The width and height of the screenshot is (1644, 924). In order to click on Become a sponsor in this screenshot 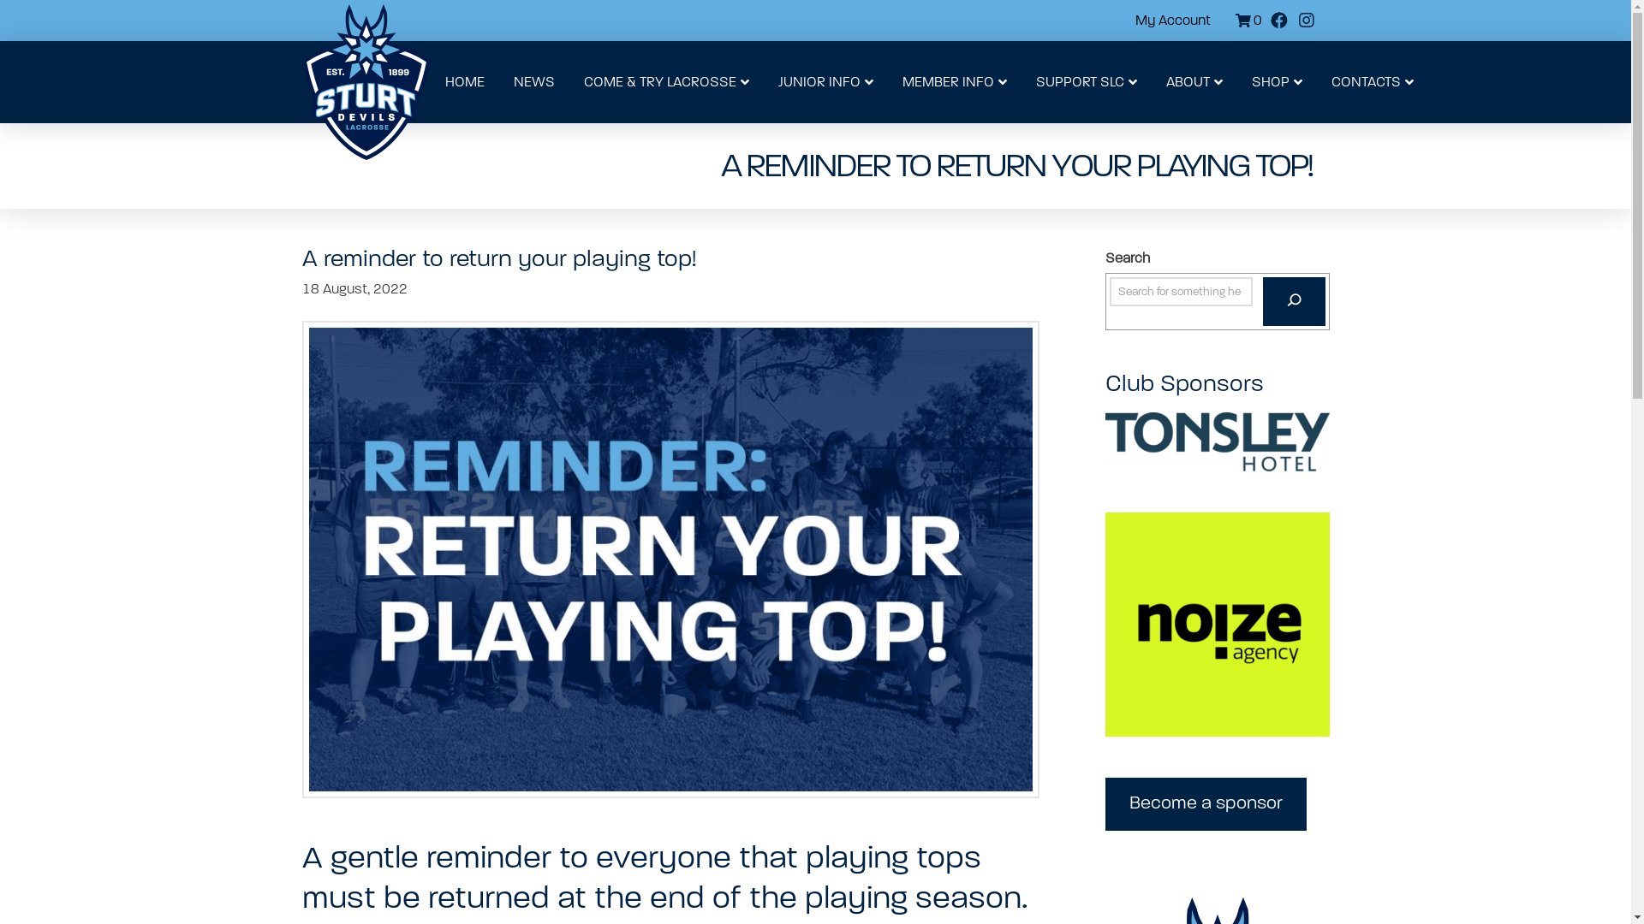, I will do `click(1206, 804)`.